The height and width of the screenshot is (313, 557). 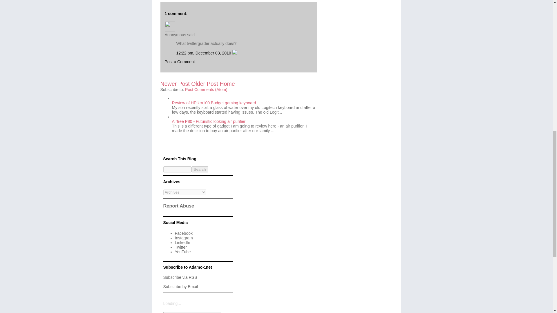 I want to click on Airfree P80 - Futuristic looking air purifier, so click(x=208, y=121).